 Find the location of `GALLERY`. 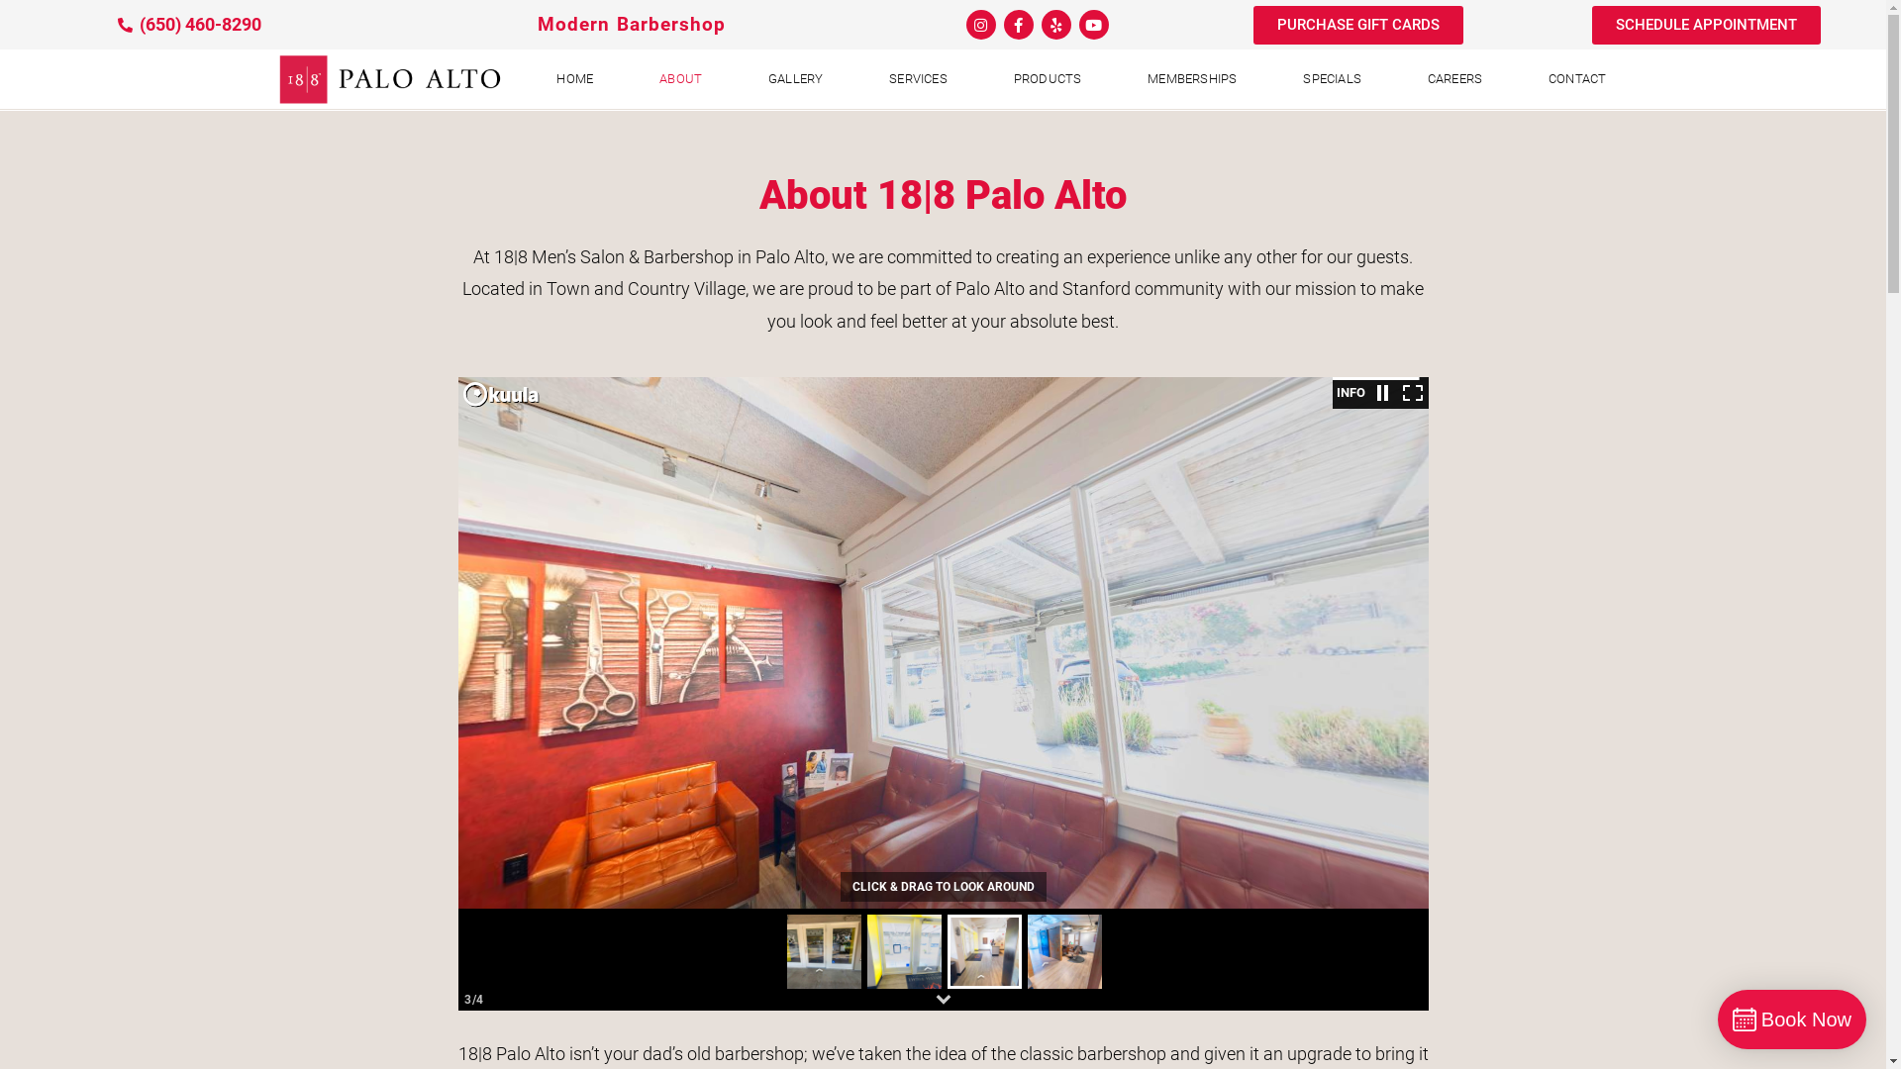

GALLERY is located at coordinates (796, 79).